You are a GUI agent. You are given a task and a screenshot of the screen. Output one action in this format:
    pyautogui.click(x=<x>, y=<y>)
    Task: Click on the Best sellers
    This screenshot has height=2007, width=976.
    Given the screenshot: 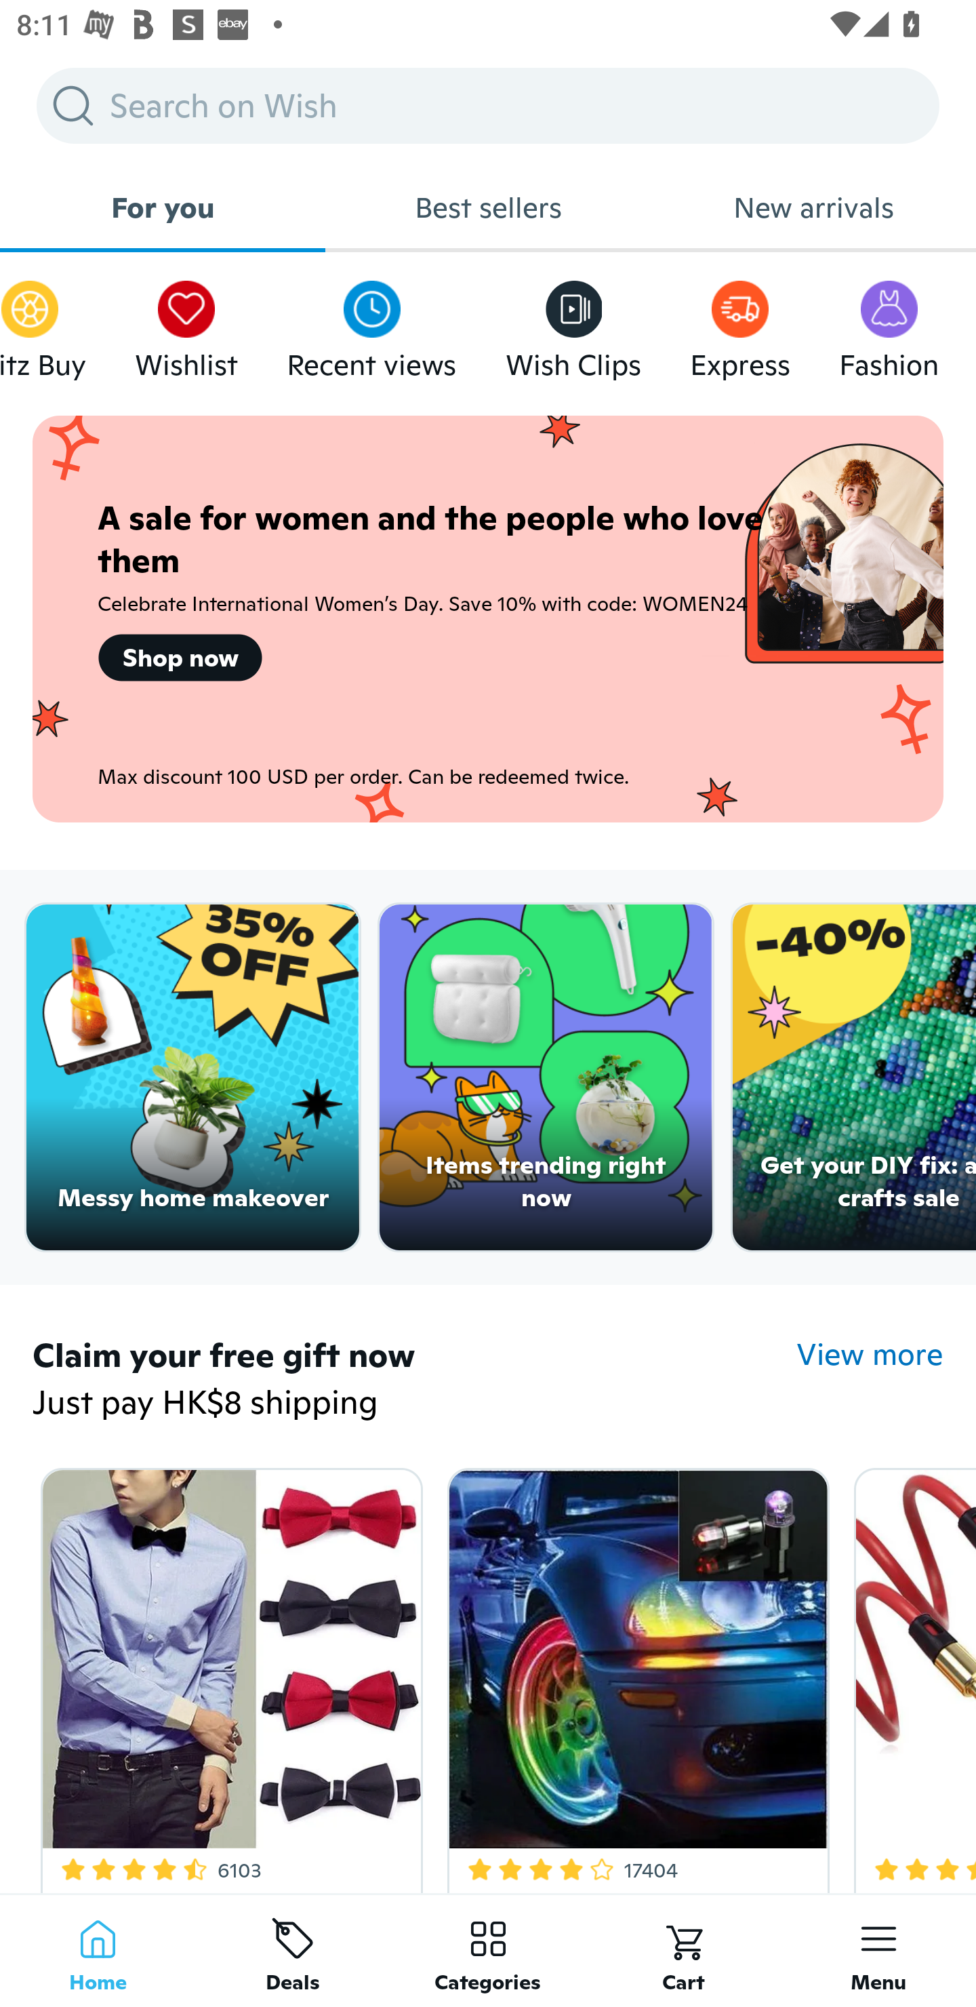 What is the action you would take?
    pyautogui.click(x=488, y=207)
    